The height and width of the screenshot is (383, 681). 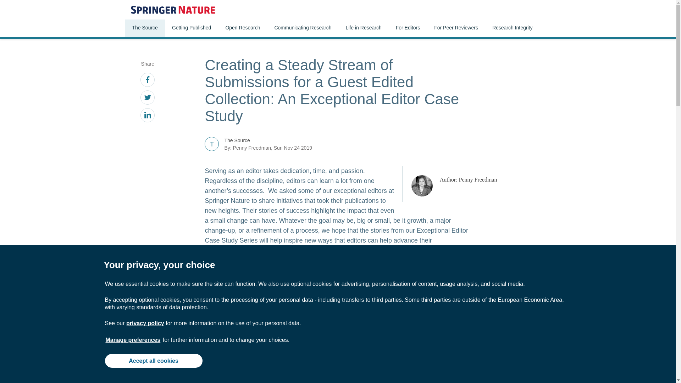 What do you see at coordinates (145, 28) in the screenshot?
I see `The Source` at bounding box center [145, 28].